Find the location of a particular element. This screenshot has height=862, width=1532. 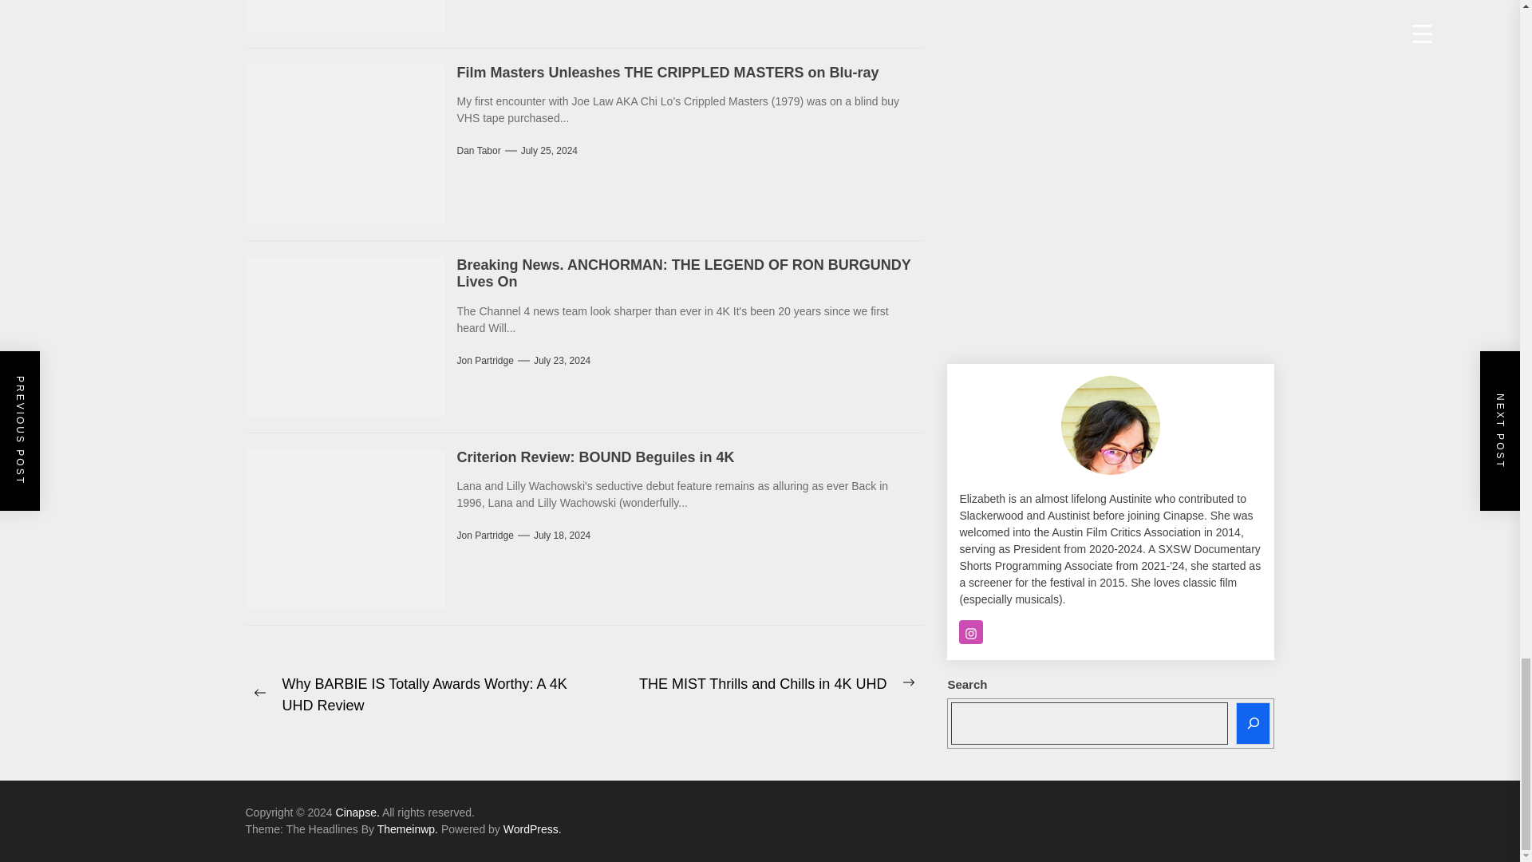

Themeinwp is located at coordinates (409, 828).